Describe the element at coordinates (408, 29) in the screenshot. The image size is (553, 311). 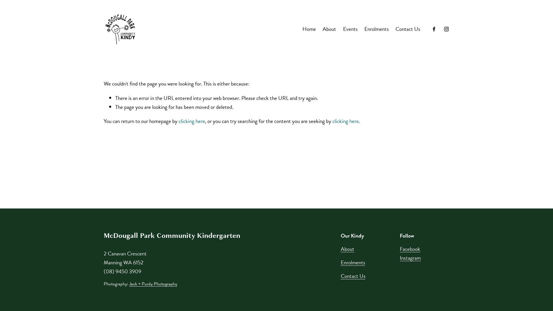
I see `Contact Us` at that location.